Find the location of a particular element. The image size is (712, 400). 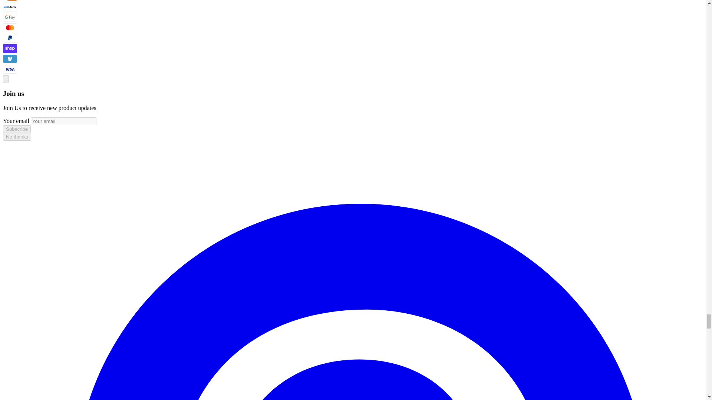

PayPal is located at coordinates (10, 38).